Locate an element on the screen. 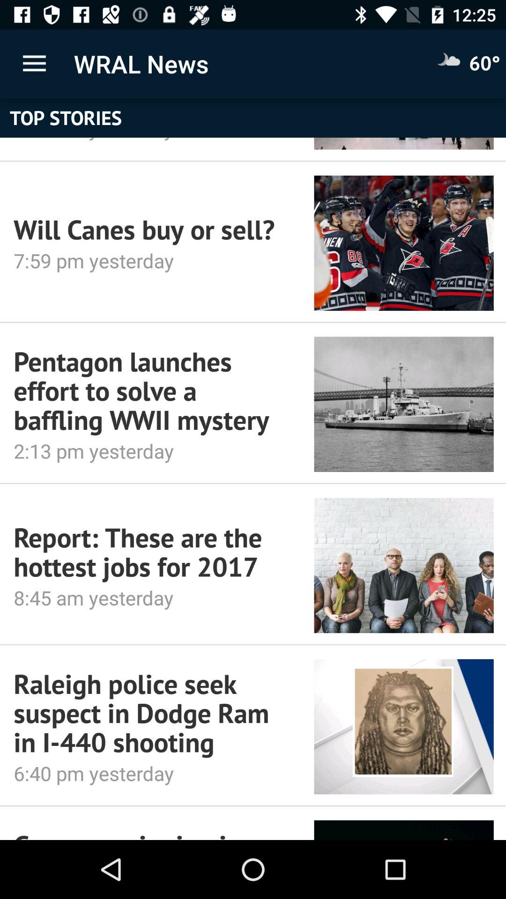 The width and height of the screenshot is (506, 899). choose top stories is located at coordinates (253, 118).